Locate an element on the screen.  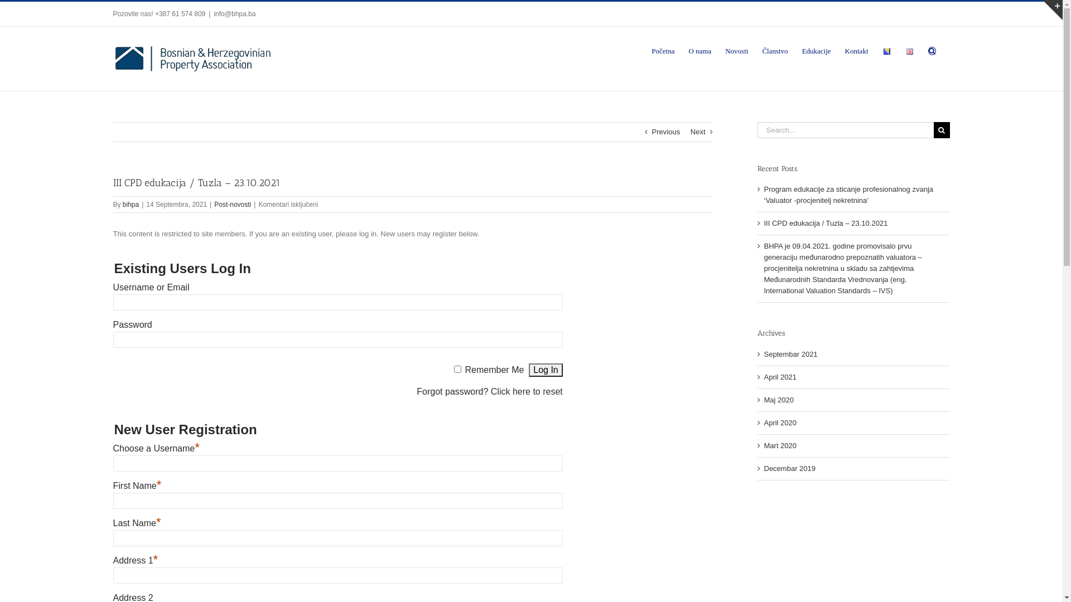
Novosti is located at coordinates (736, 50).